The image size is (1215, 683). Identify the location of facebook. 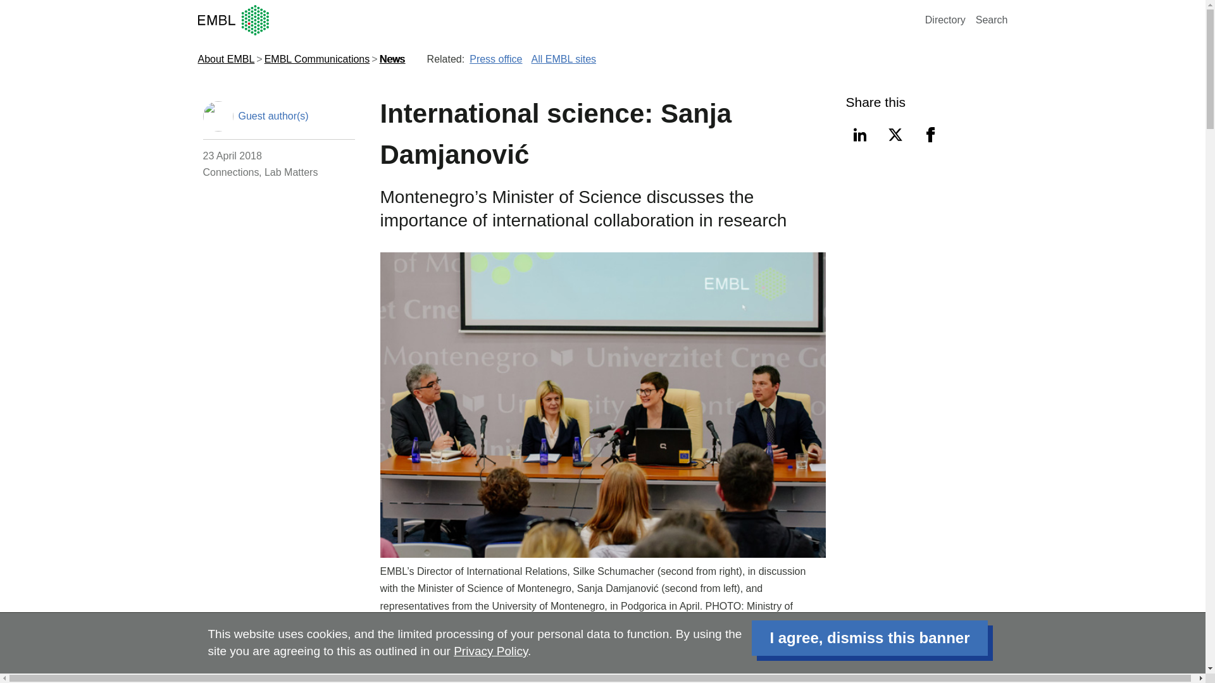
(930, 135).